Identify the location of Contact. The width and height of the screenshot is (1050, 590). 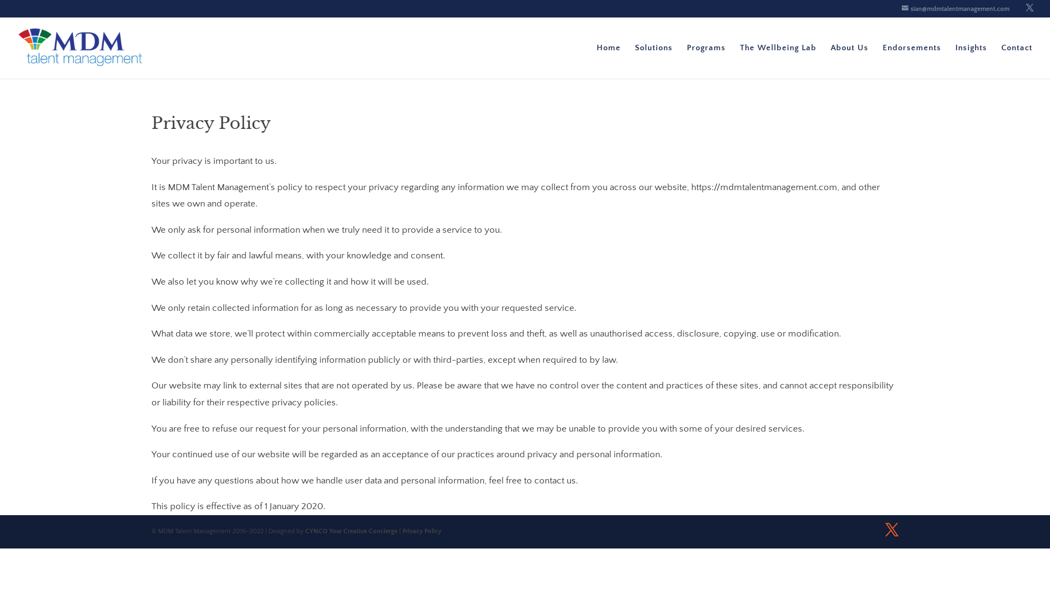
(1017, 61).